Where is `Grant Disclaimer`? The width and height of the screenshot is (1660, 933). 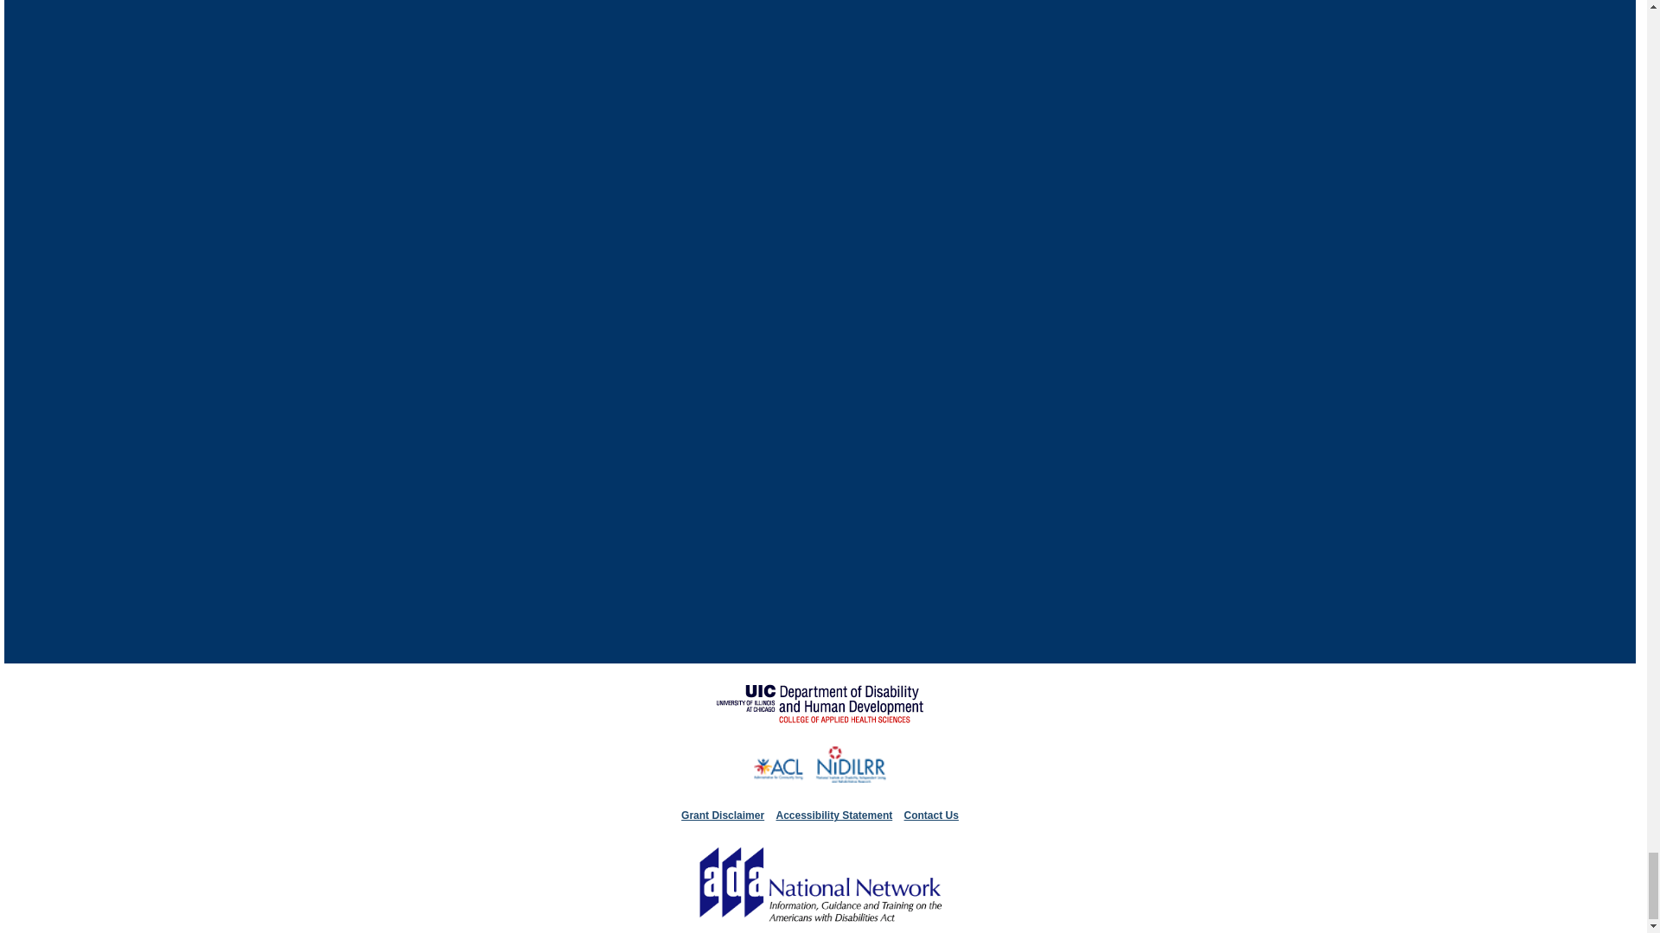 Grant Disclaimer is located at coordinates (722, 816).